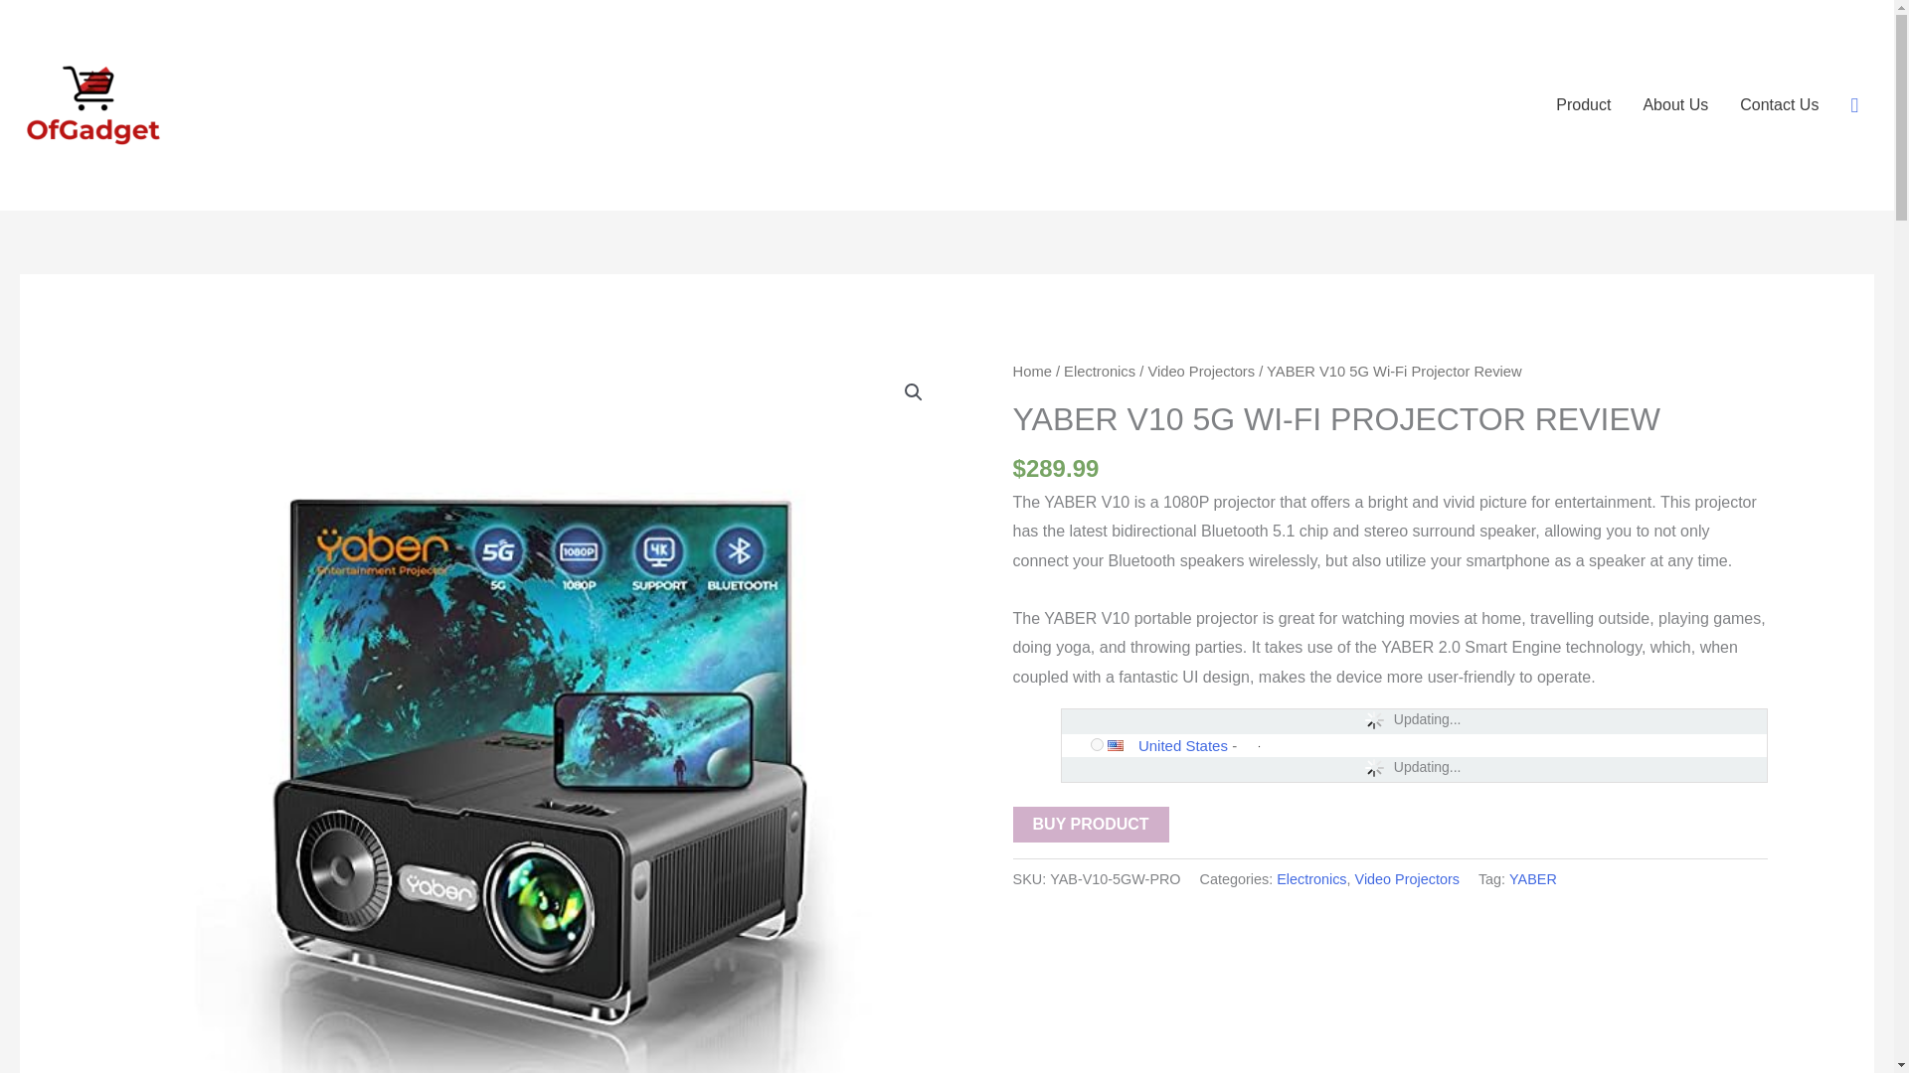 This screenshot has height=1073, width=1909. I want to click on United States, so click(1122, 745).